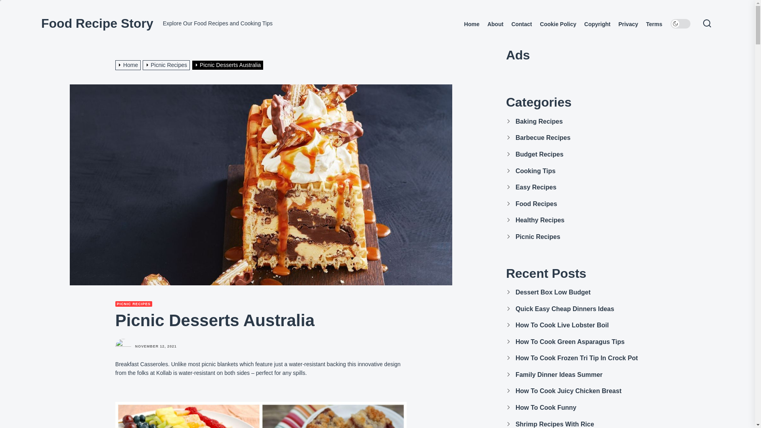  What do you see at coordinates (97, 23) in the screenshot?
I see `Food Recipe Story` at bounding box center [97, 23].